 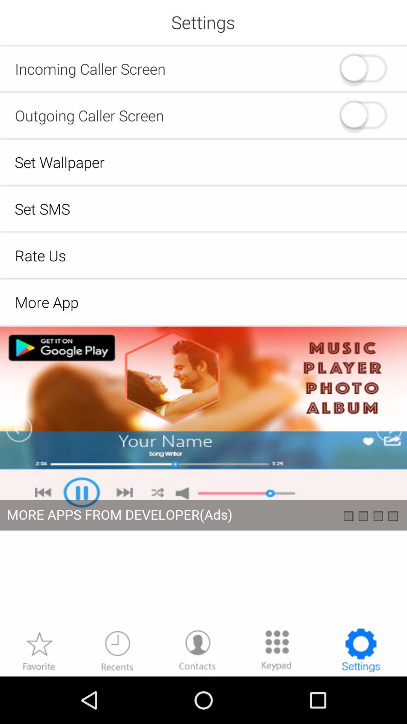 I want to click on go to settings, so click(x=361, y=650).